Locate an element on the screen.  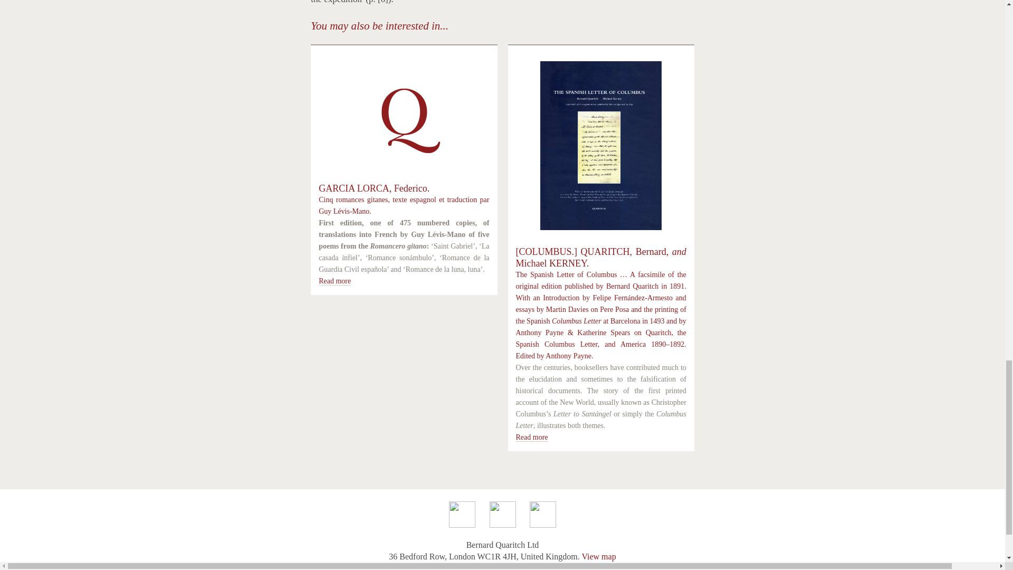
Read more is located at coordinates (335, 281).